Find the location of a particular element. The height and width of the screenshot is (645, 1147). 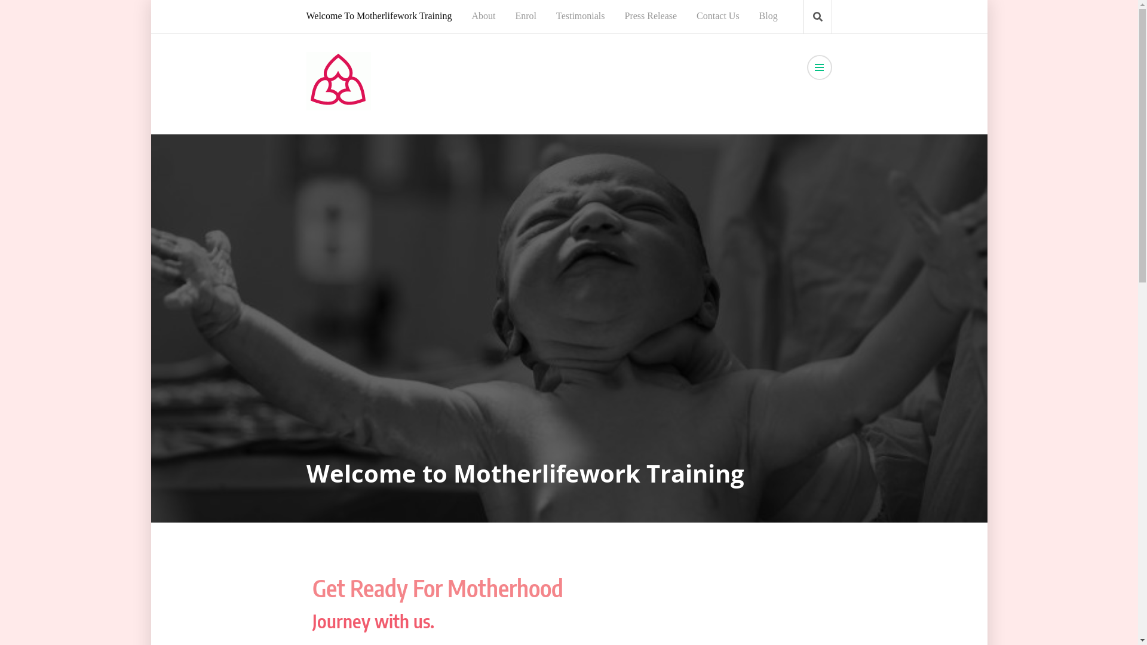

Journey with us. is located at coordinates (373, 621).